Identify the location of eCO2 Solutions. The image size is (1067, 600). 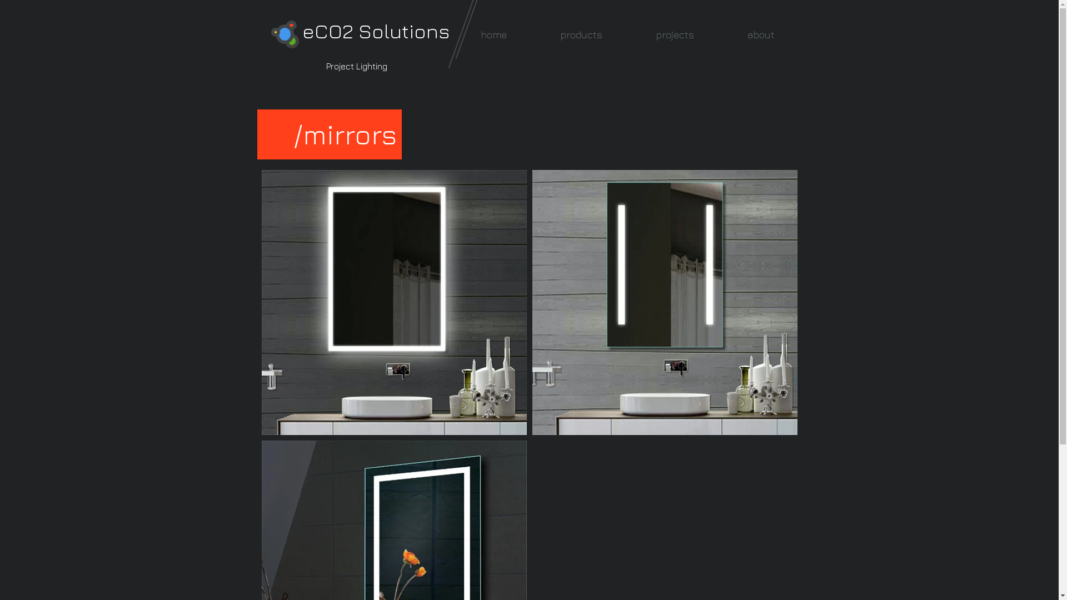
(376, 31).